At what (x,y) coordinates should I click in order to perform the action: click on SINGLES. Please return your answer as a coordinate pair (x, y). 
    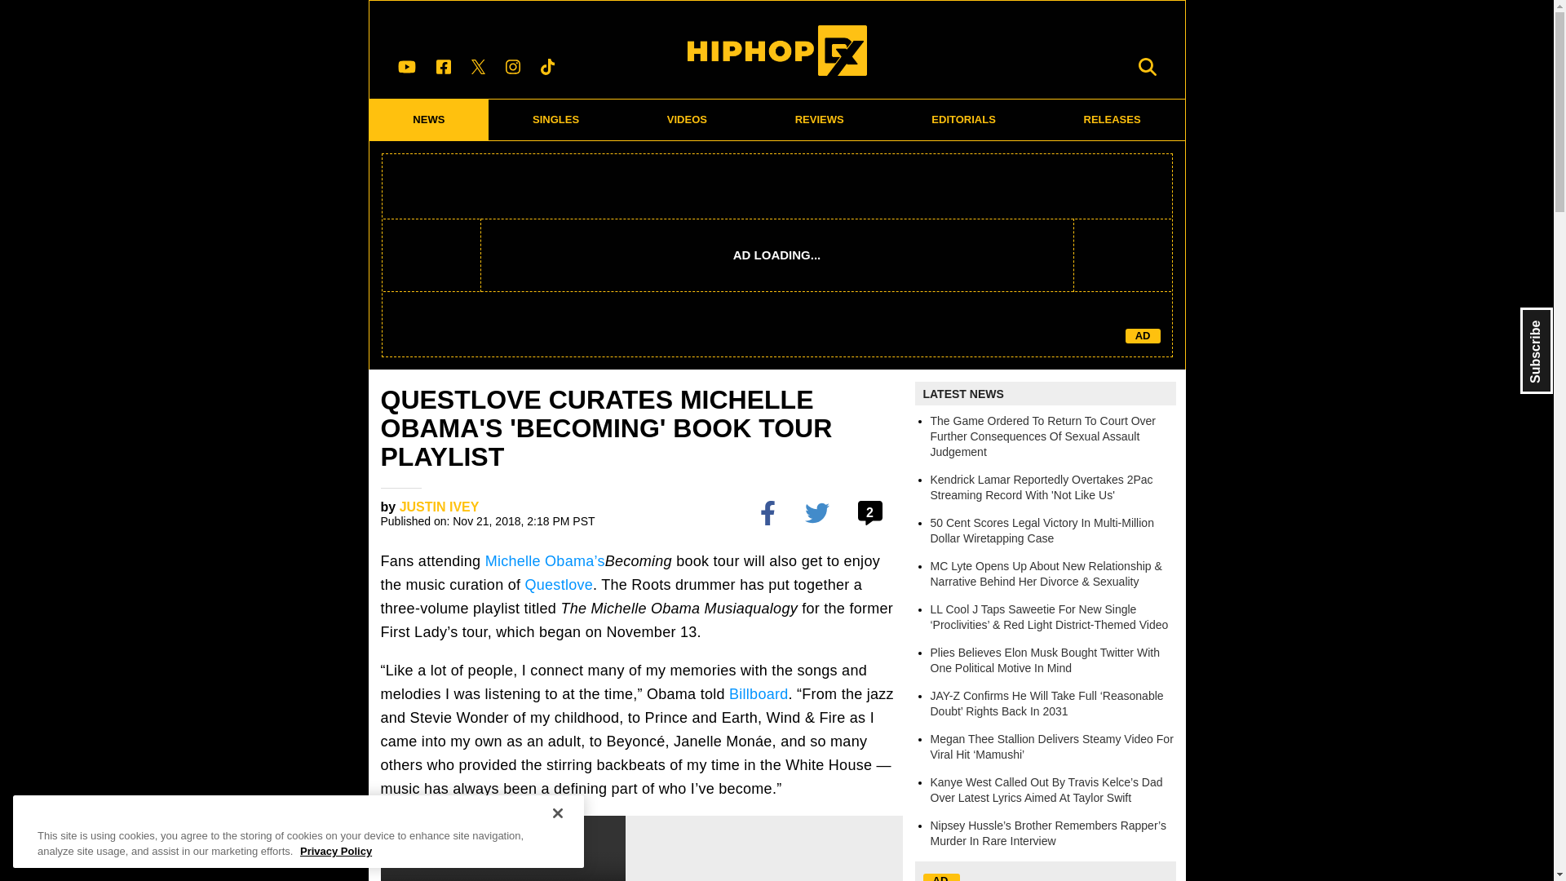
    Looking at the image, I should click on (556, 119).